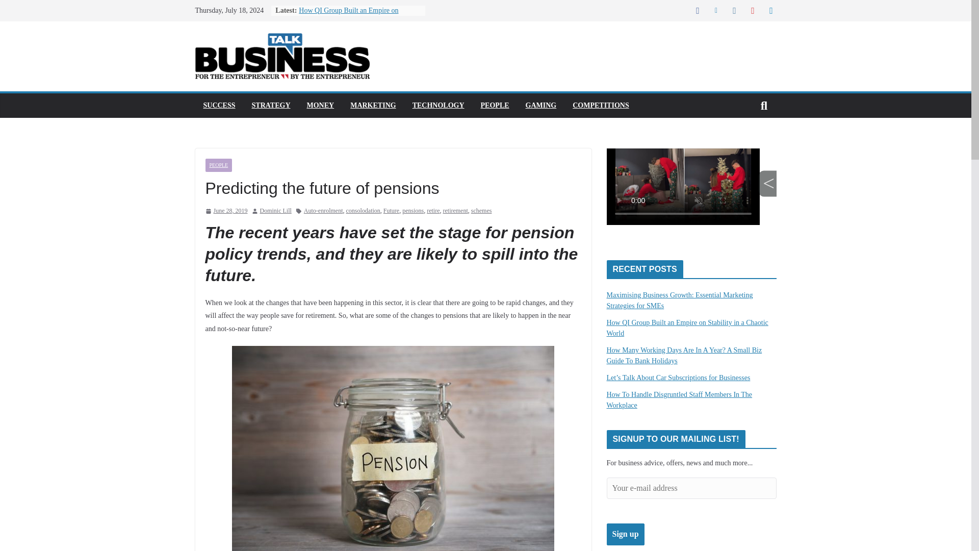 The image size is (979, 551). What do you see at coordinates (276, 211) in the screenshot?
I see `Dominic Lill` at bounding box center [276, 211].